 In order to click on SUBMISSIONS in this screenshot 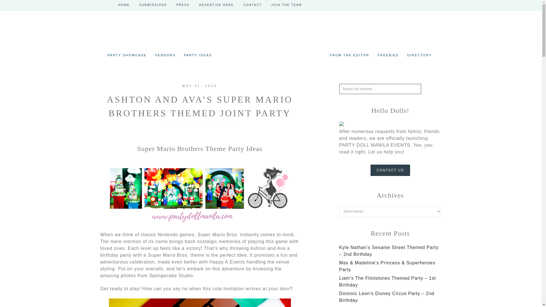, I will do `click(153, 5)`.